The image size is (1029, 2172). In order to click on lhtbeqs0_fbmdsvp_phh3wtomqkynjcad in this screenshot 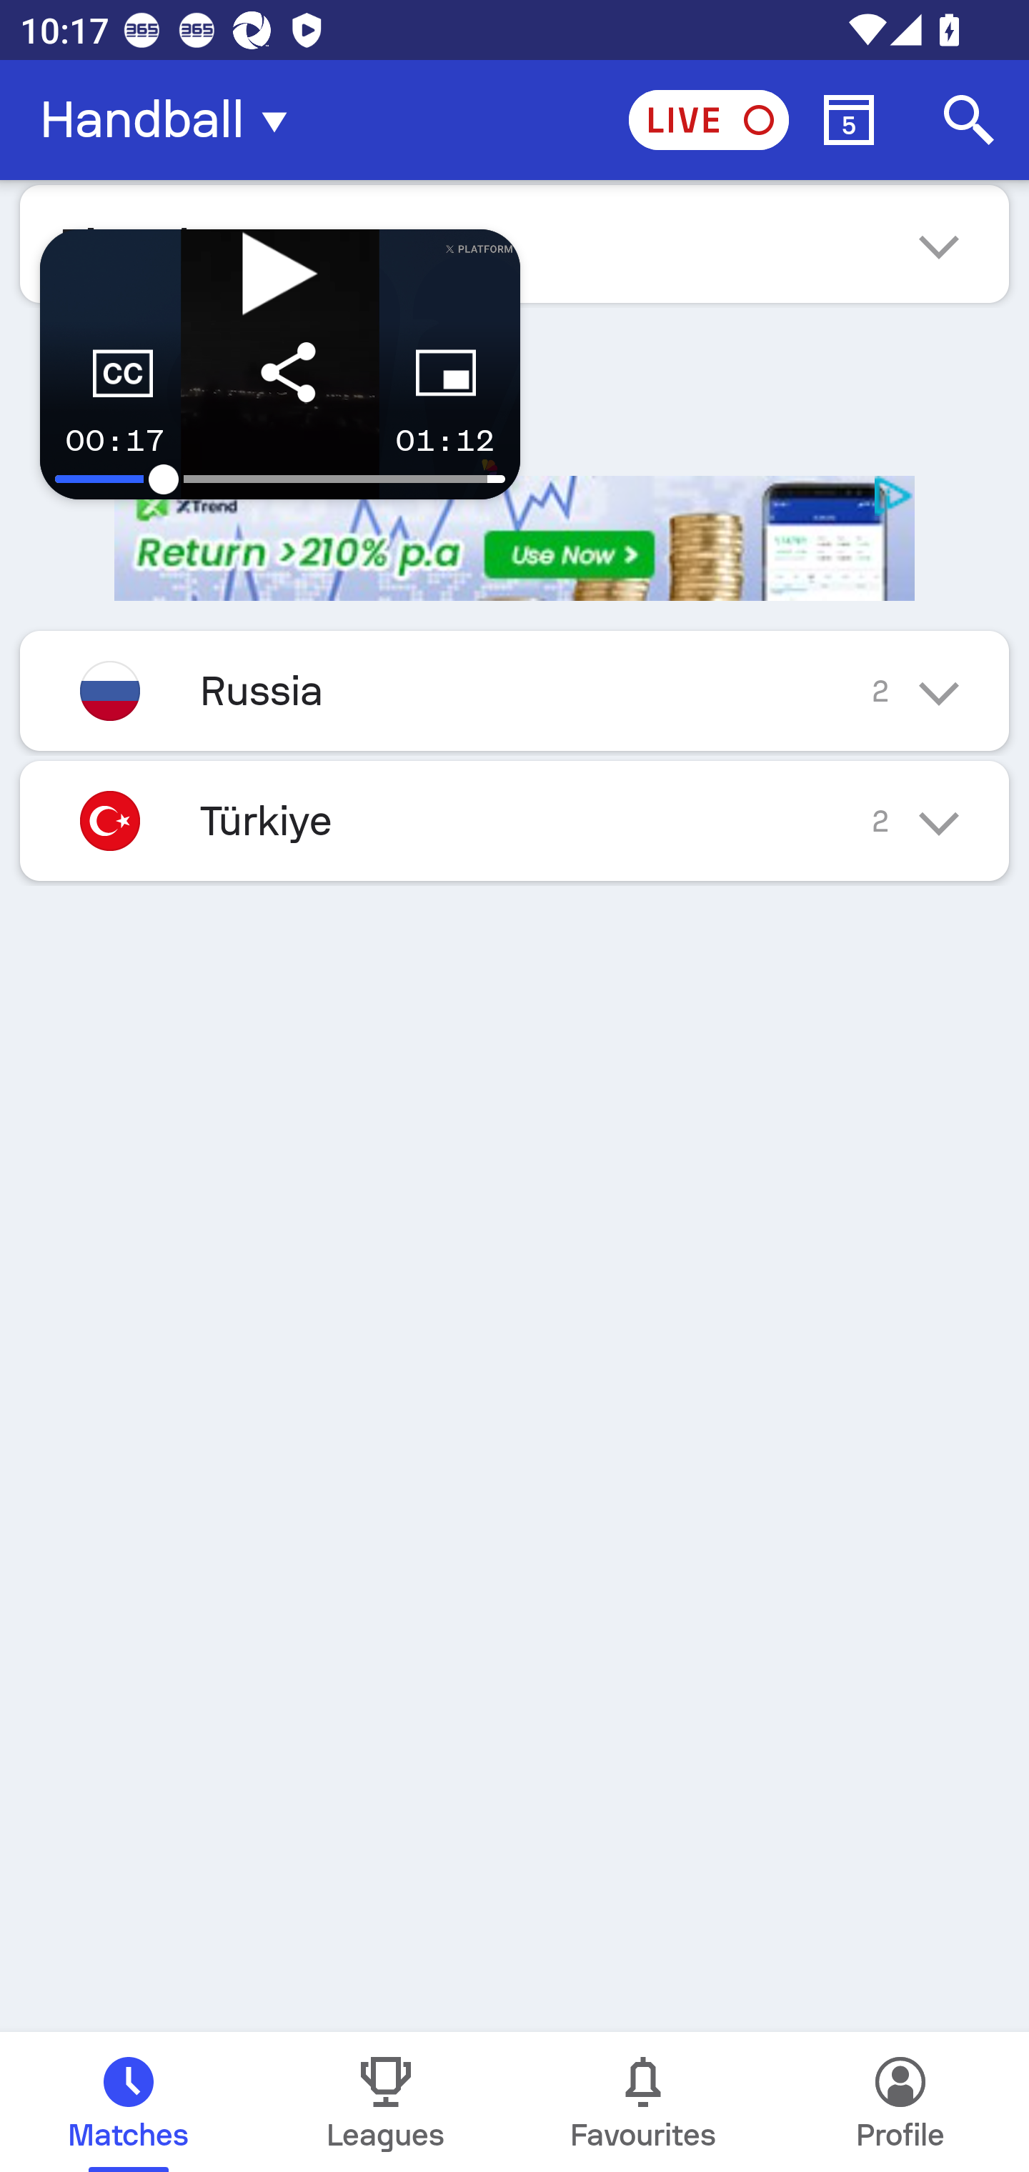, I will do `click(514, 539)`.